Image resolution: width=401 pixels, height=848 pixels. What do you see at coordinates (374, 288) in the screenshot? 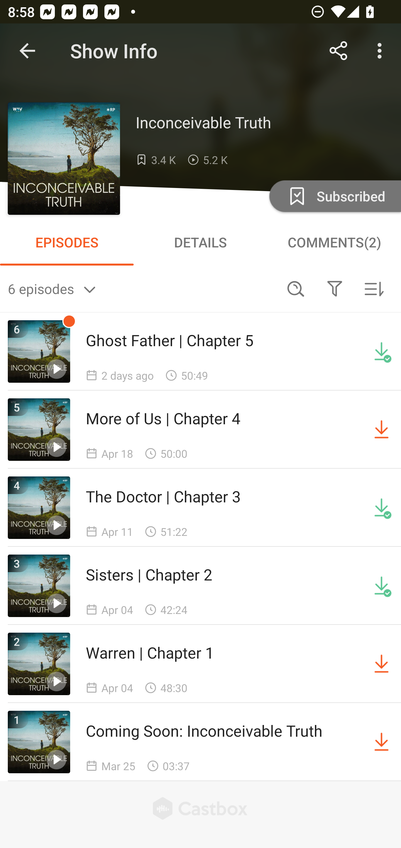
I see ` Sorted by newest first` at bounding box center [374, 288].